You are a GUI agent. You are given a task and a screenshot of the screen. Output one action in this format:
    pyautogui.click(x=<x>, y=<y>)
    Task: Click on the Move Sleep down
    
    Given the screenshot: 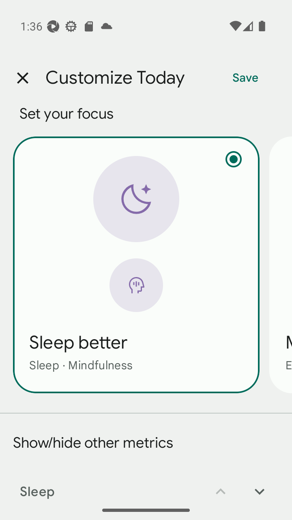 What is the action you would take?
    pyautogui.click(x=260, y=486)
    